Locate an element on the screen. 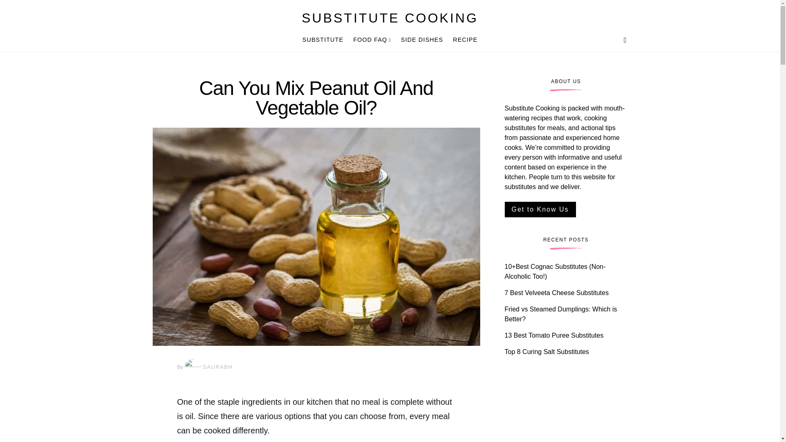 This screenshot has height=442, width=786. View all posts by Saurabh is located at coordinates (208, 367).